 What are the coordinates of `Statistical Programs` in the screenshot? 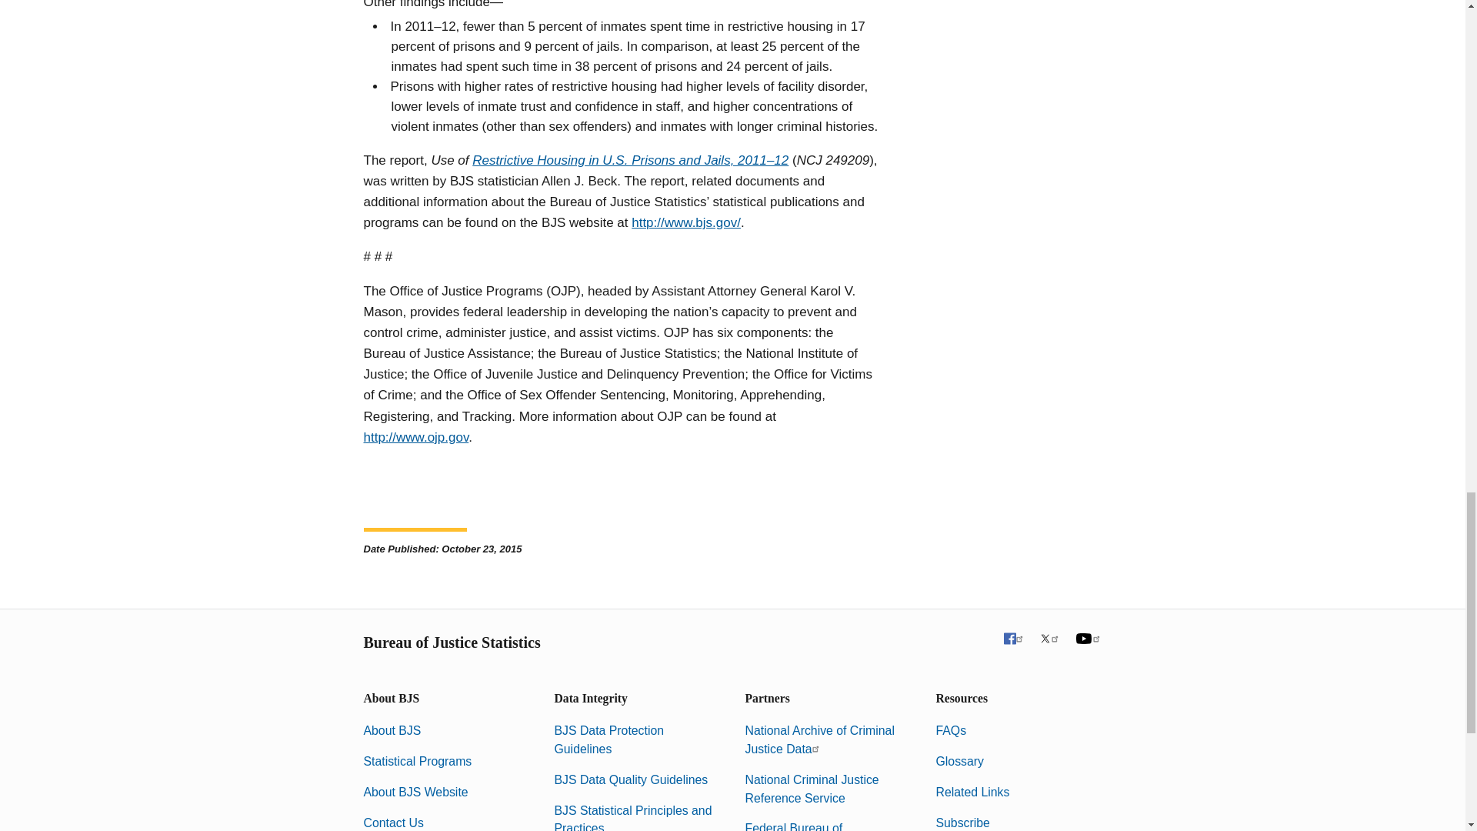 It's located at (417, 760).